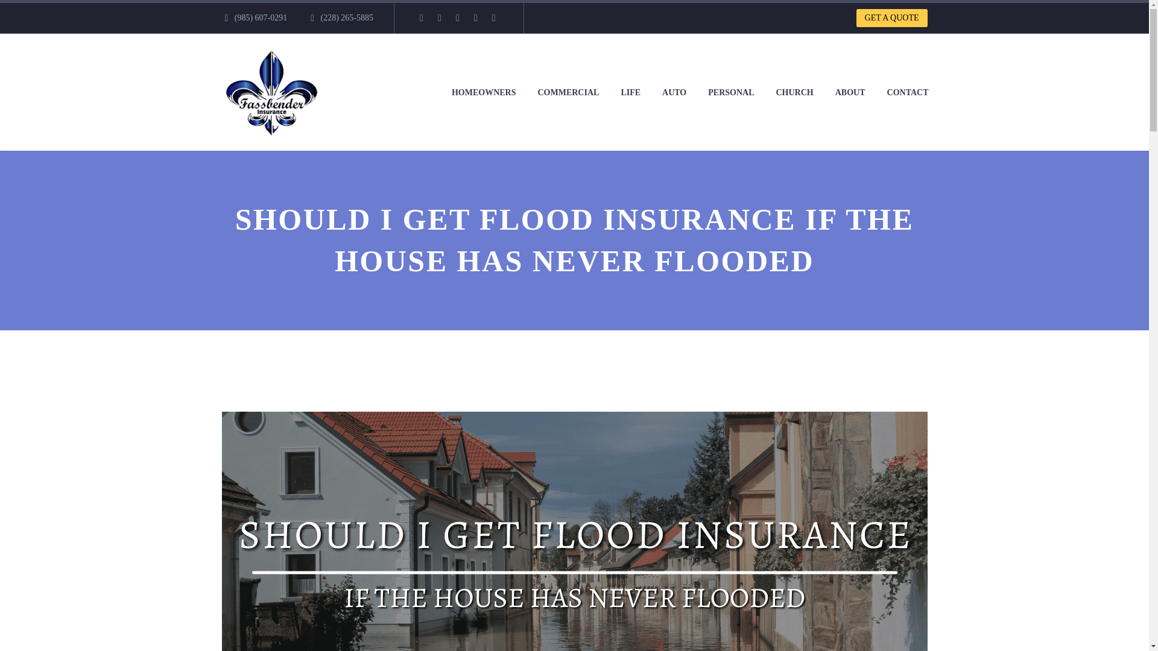 The image size is (1158, 651). What do you see at coordinates (421, 17) in the screenshot?
I see `Facebook` at bounding box center [421, 17].